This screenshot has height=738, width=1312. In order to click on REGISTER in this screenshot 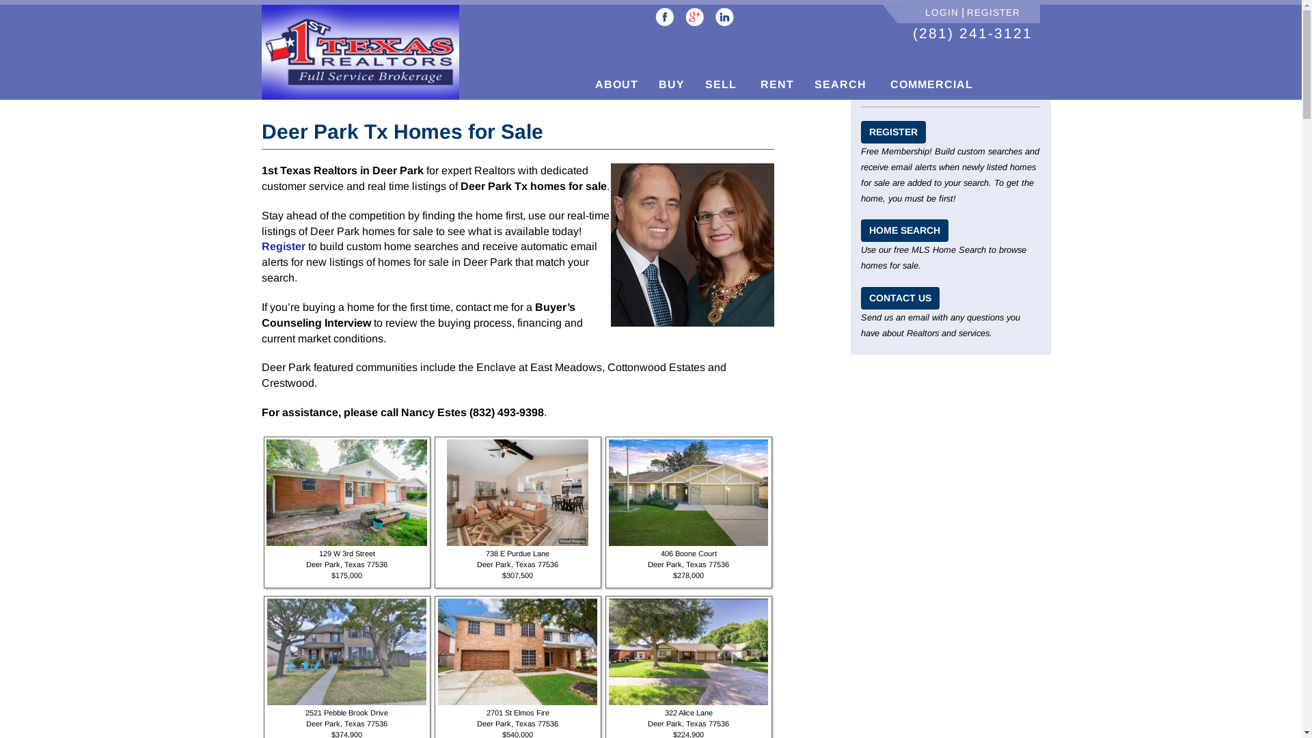, I will do `click(994, 12)`.